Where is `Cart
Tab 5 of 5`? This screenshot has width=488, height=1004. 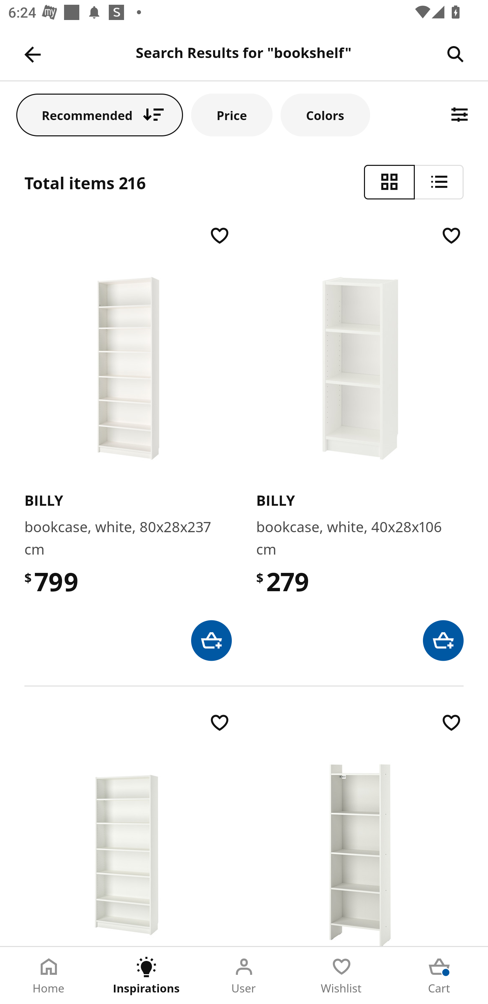 Cart
Tab 5 of 5 is located at coordinates (439, 976).